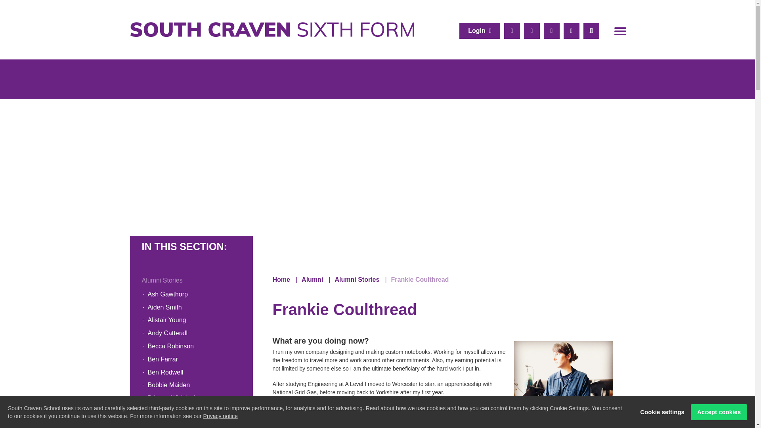  I want to click on Aiden Smith, so click(191, 308).